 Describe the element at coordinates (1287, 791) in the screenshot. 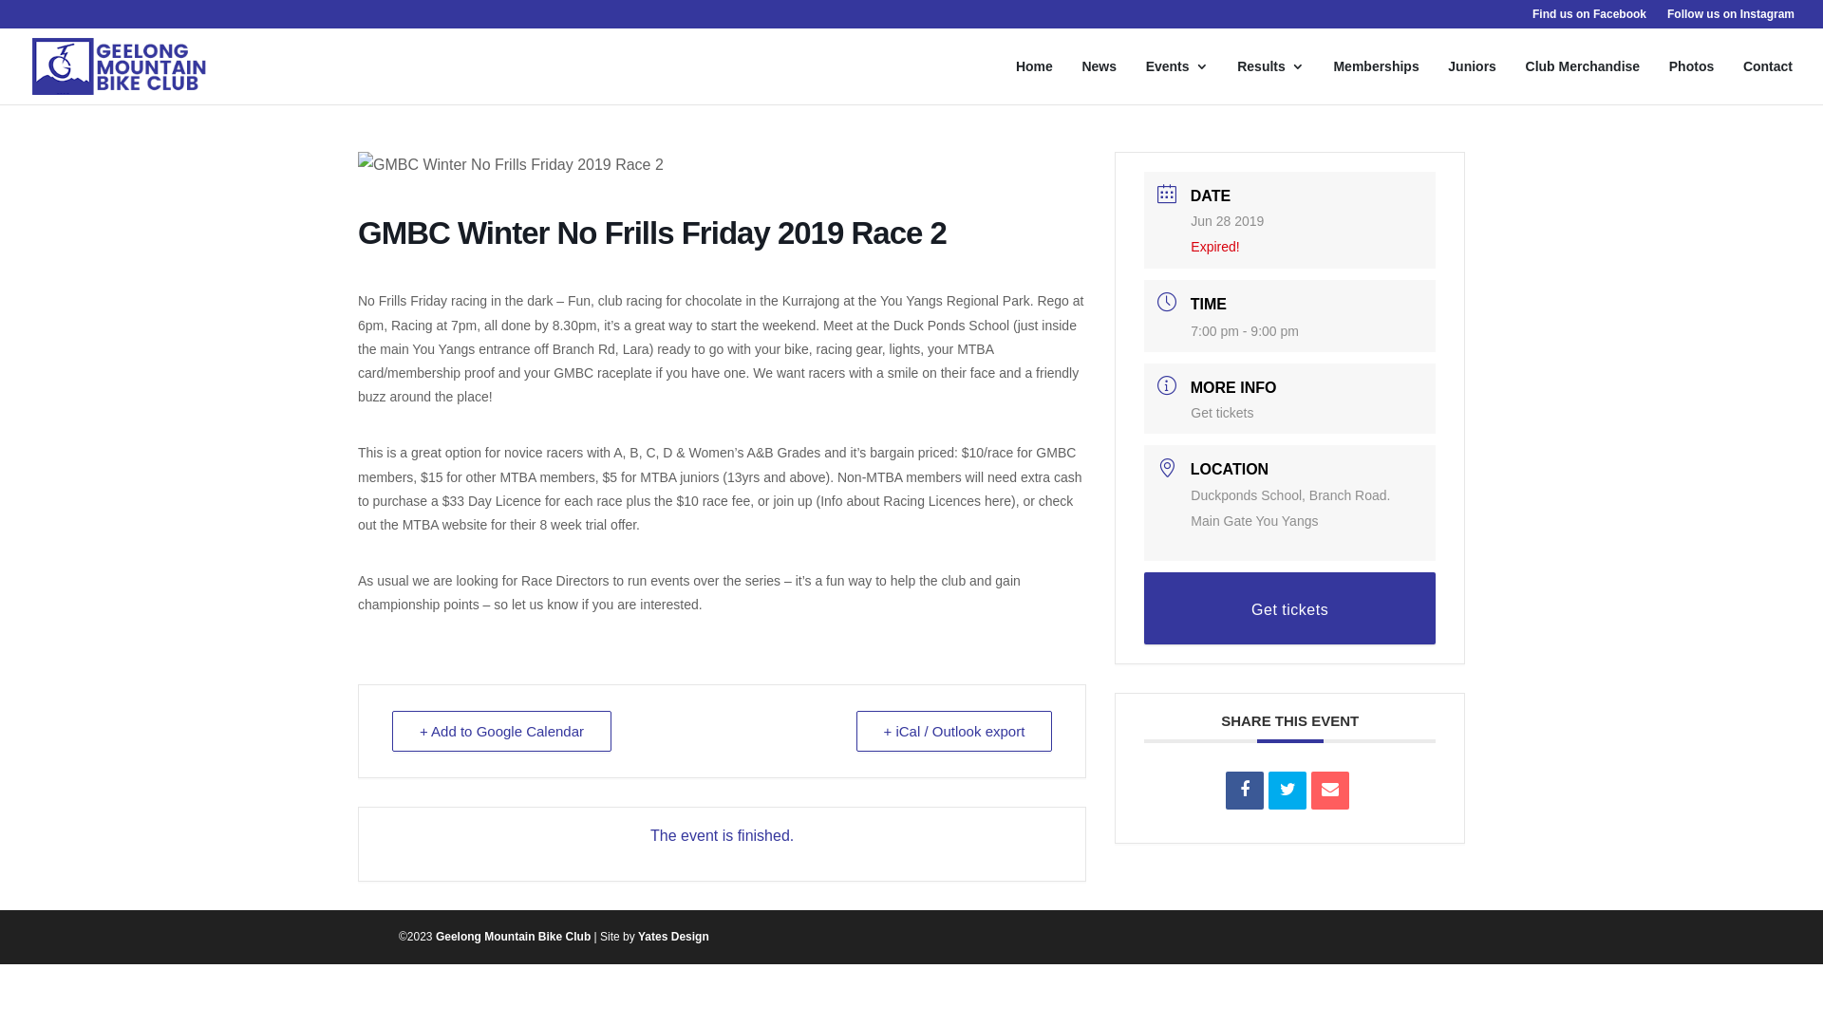

I see `Tweet` at that location.